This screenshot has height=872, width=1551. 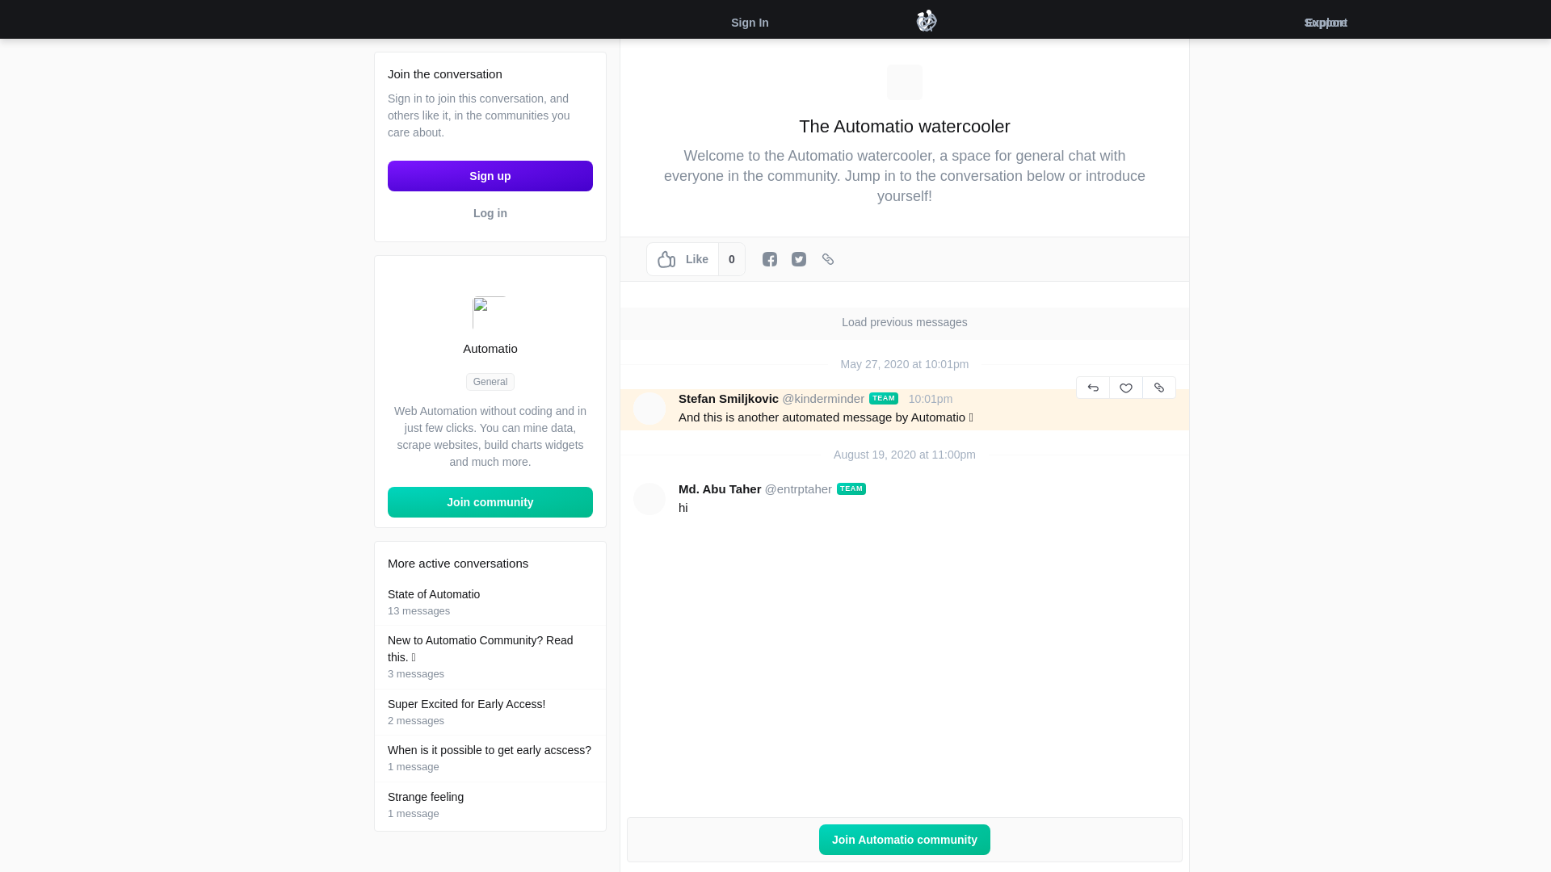 I want to click on Sign up, so click(x=490, y=212).